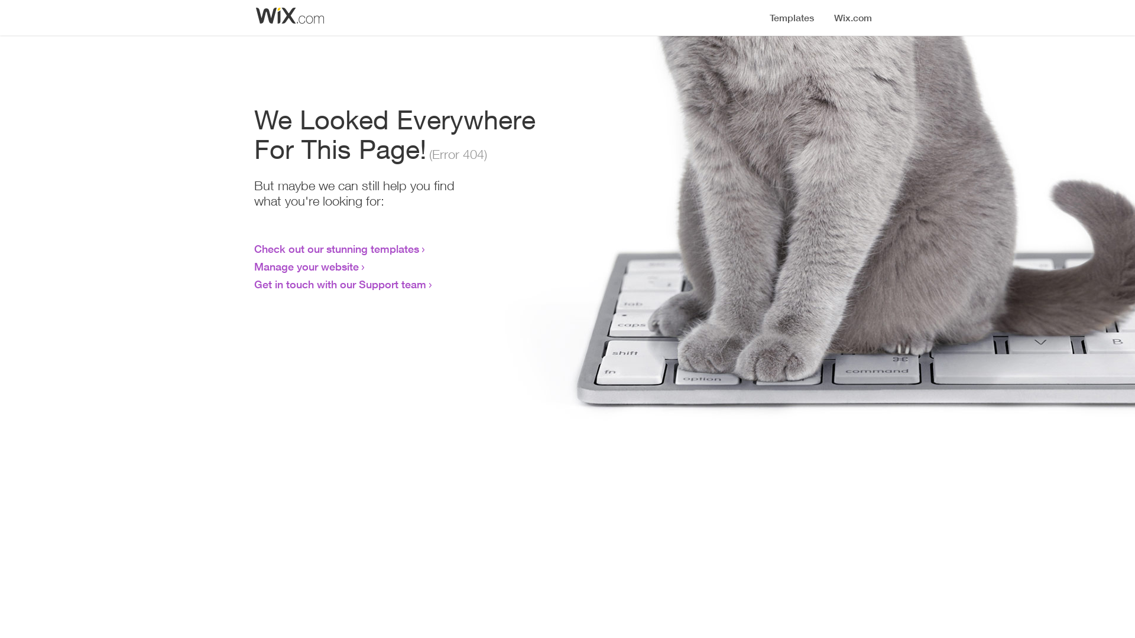  I want to click on Manage your website, so click(306, 266).